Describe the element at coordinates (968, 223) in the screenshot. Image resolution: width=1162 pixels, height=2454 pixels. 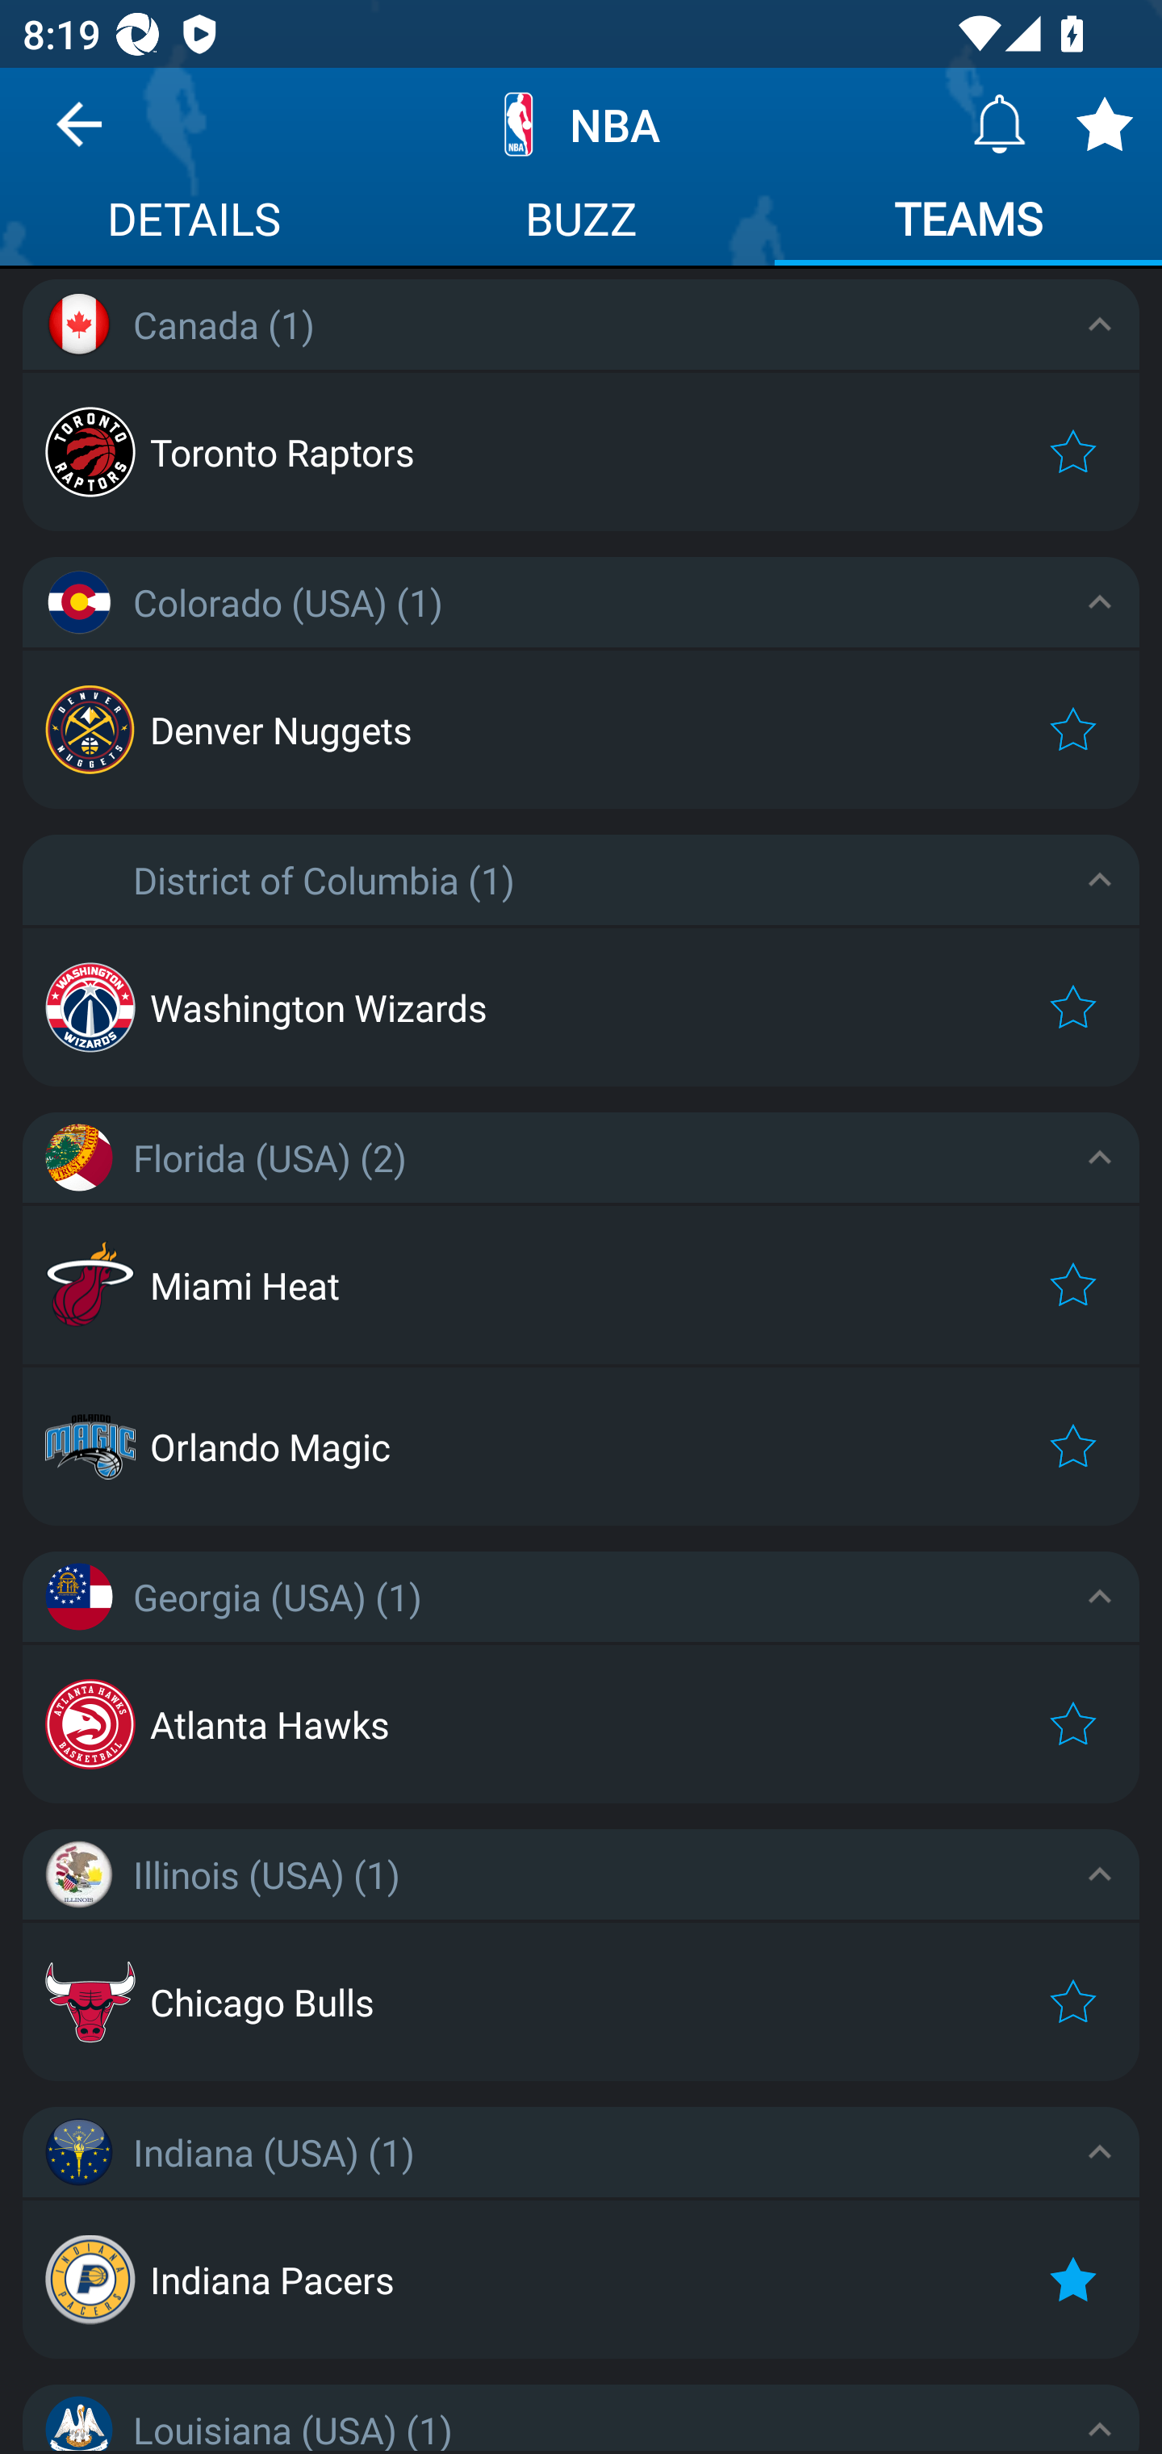
I see `TEAMS` at that location.